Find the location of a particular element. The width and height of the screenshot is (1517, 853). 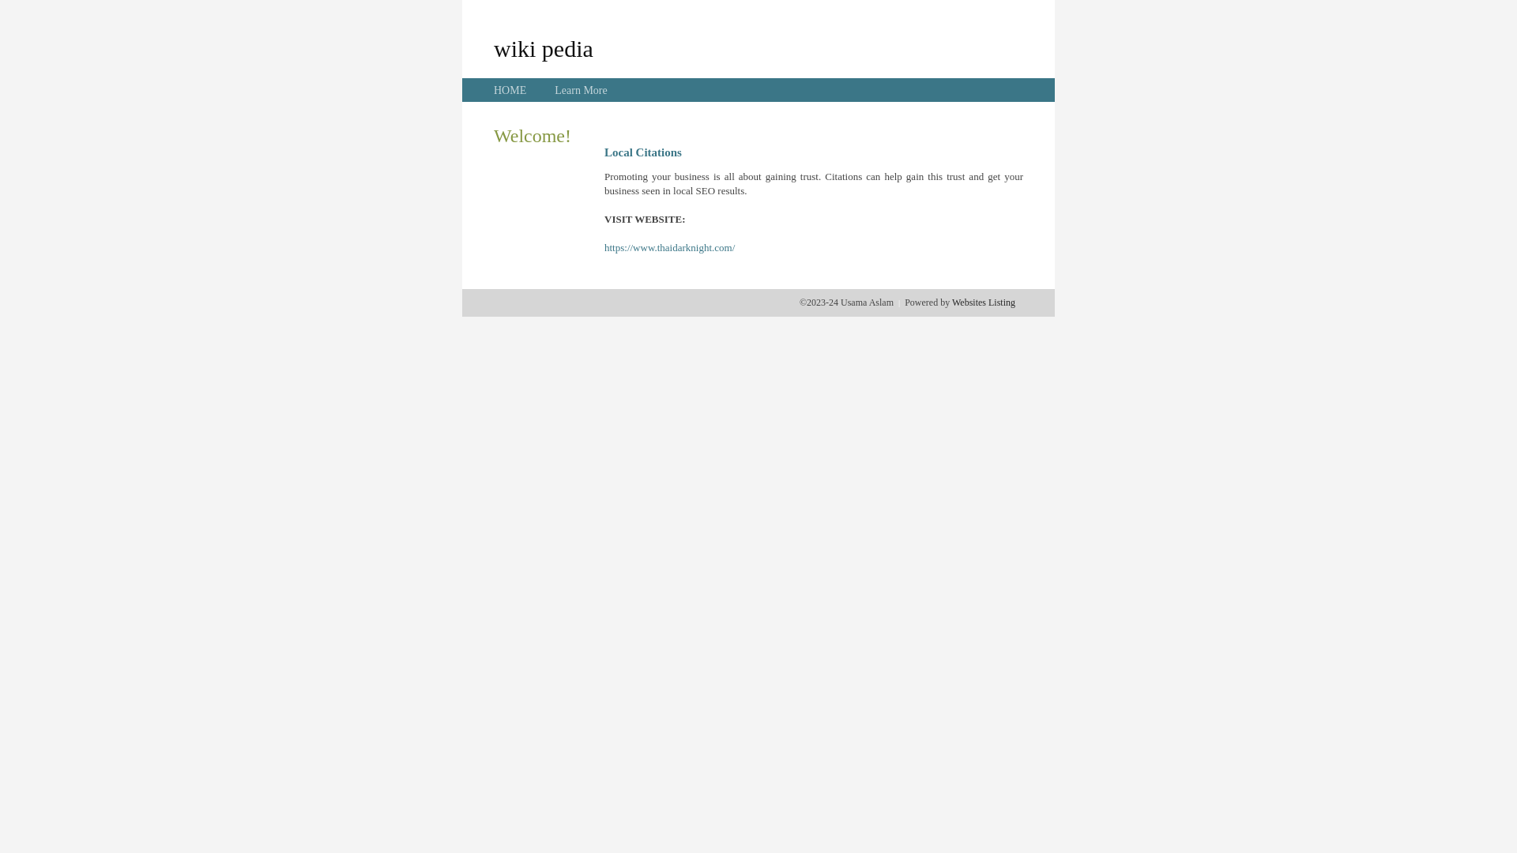

Learn More is located at coordinates (581, 90).